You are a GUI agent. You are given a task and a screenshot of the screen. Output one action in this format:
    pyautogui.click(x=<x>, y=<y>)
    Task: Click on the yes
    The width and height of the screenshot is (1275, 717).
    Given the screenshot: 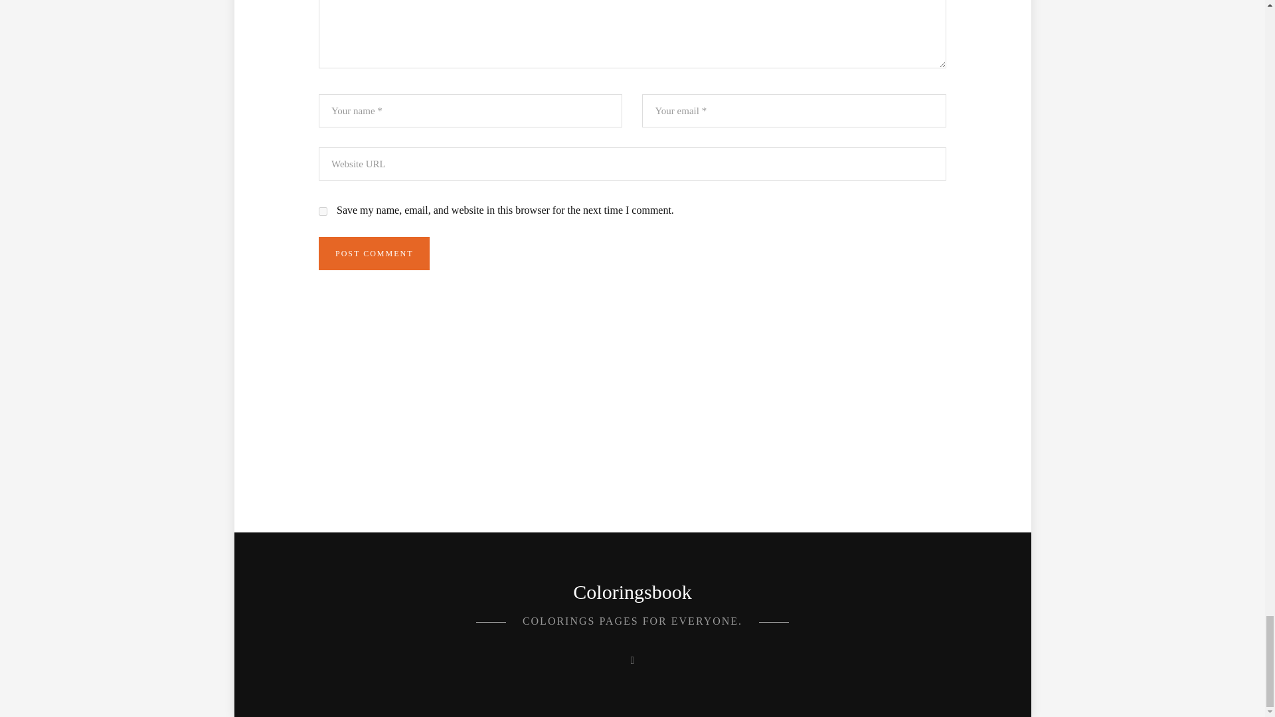 What is the action you would take?
    pyautogui.click(x=323, y=211)
    